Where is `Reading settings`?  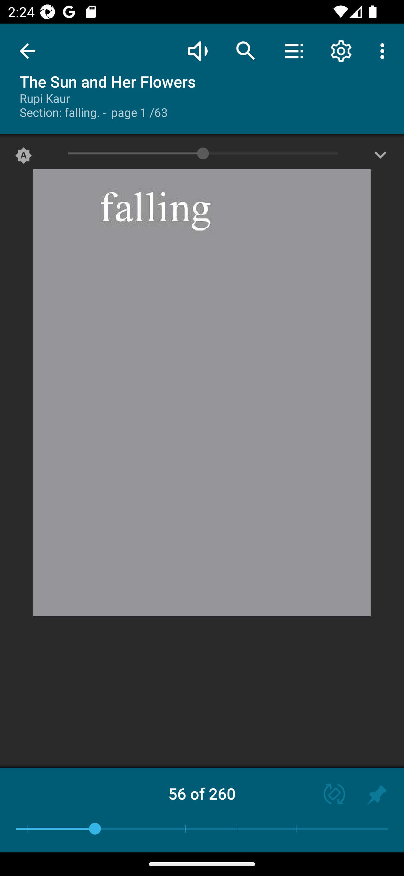
Reading settings is located at coordinates (341, 51).